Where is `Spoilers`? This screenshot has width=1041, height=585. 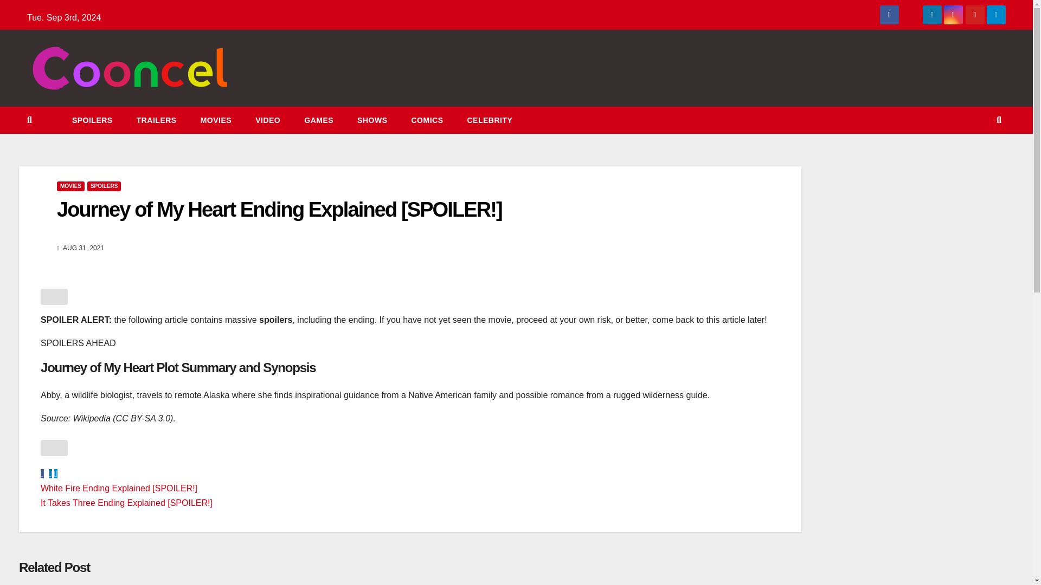
Spoilers is located at coordinates (92, 120).